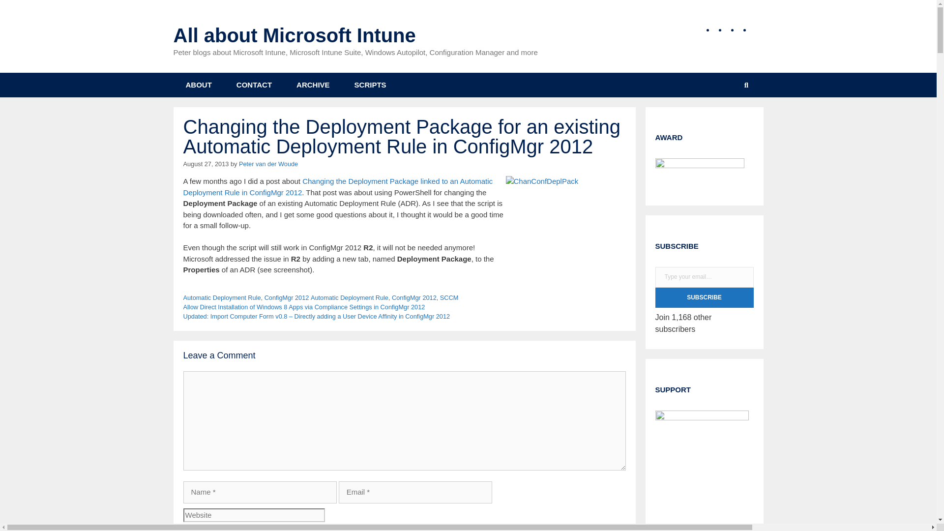 The height and width of the screenshot is (531, 944). I want to click on ARCHIVE, so click(313, 85).